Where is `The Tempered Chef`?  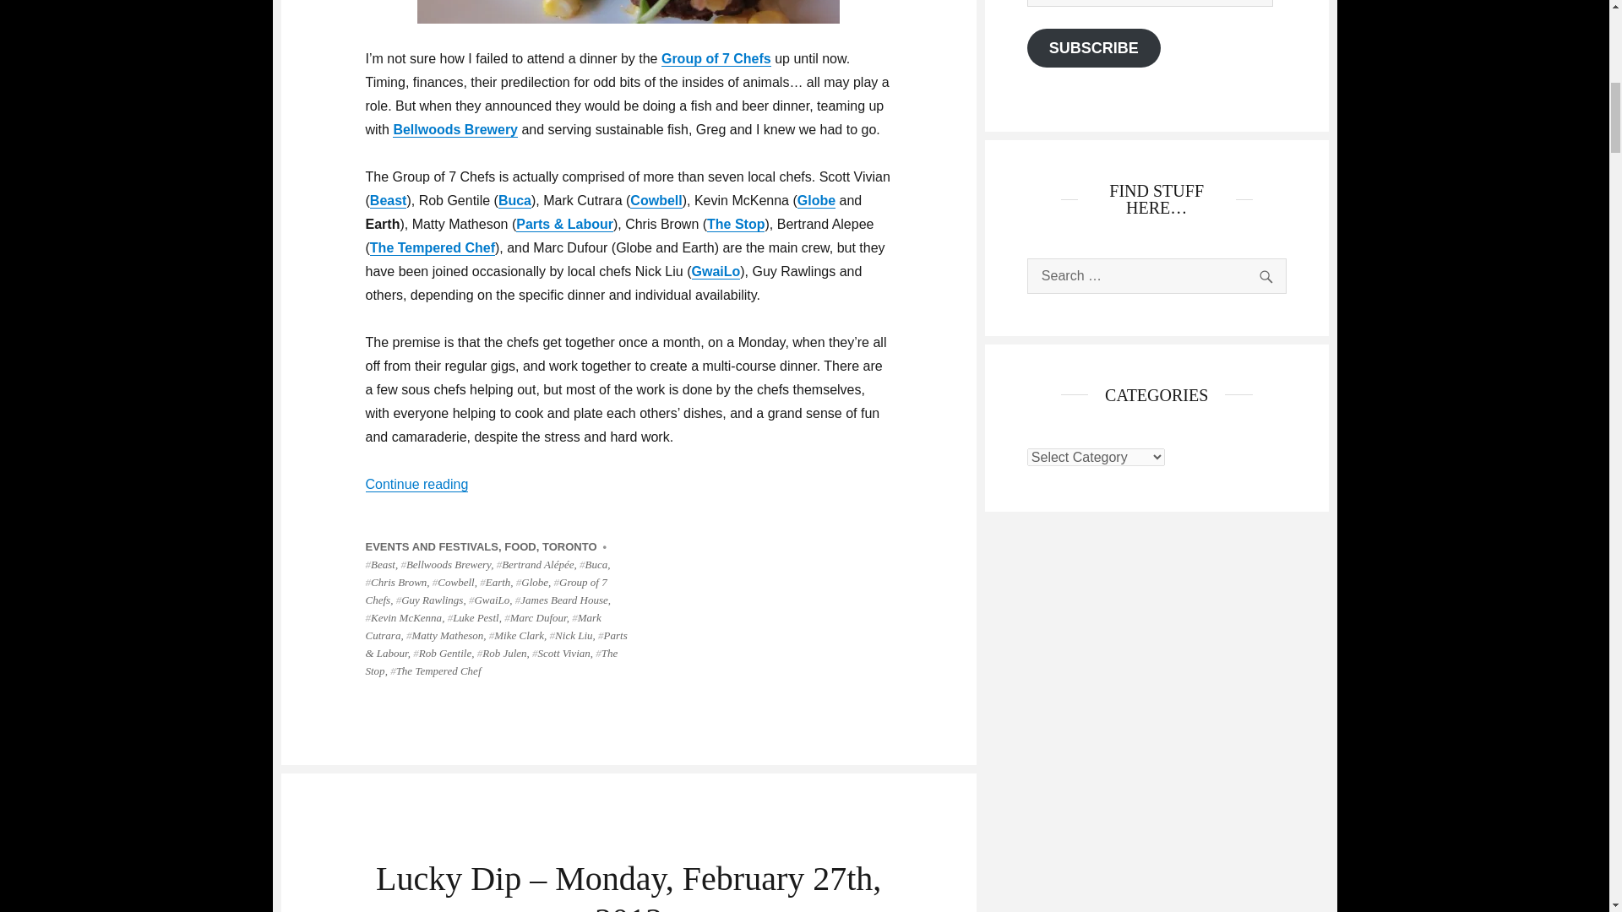 The Tempered Chef is located at coordinates (432, 248).